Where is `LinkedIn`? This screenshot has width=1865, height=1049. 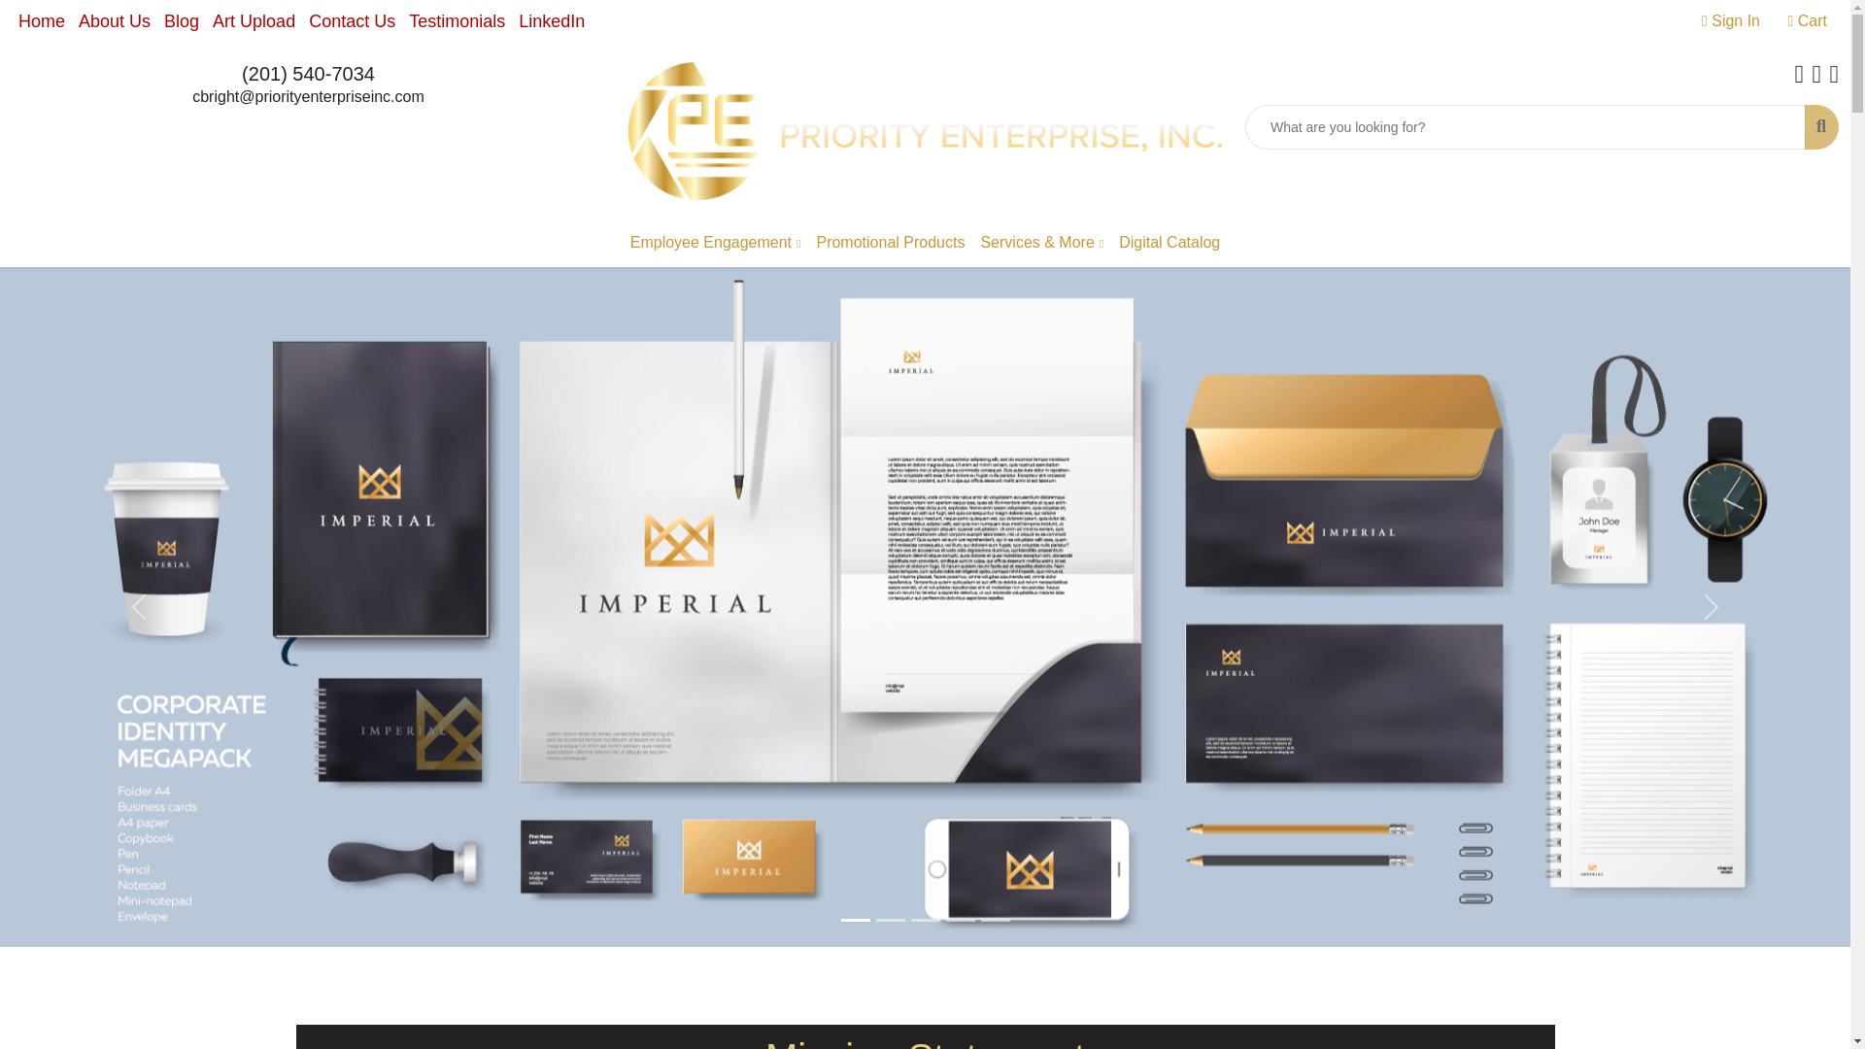
LinkedIn is located at coordinates (551, 21).